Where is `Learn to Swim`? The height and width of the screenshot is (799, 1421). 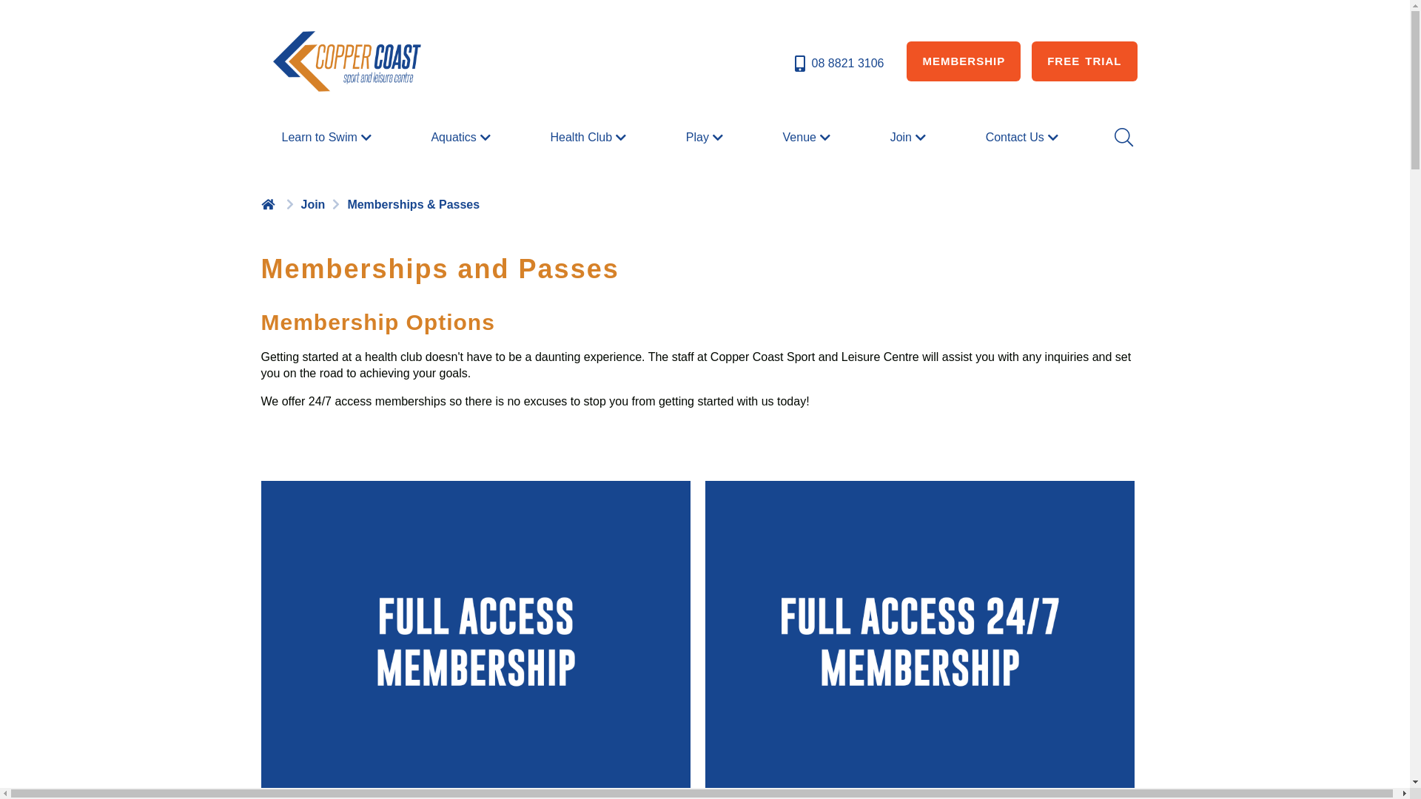
Learn to Swim is located at coordinates (328, 138).